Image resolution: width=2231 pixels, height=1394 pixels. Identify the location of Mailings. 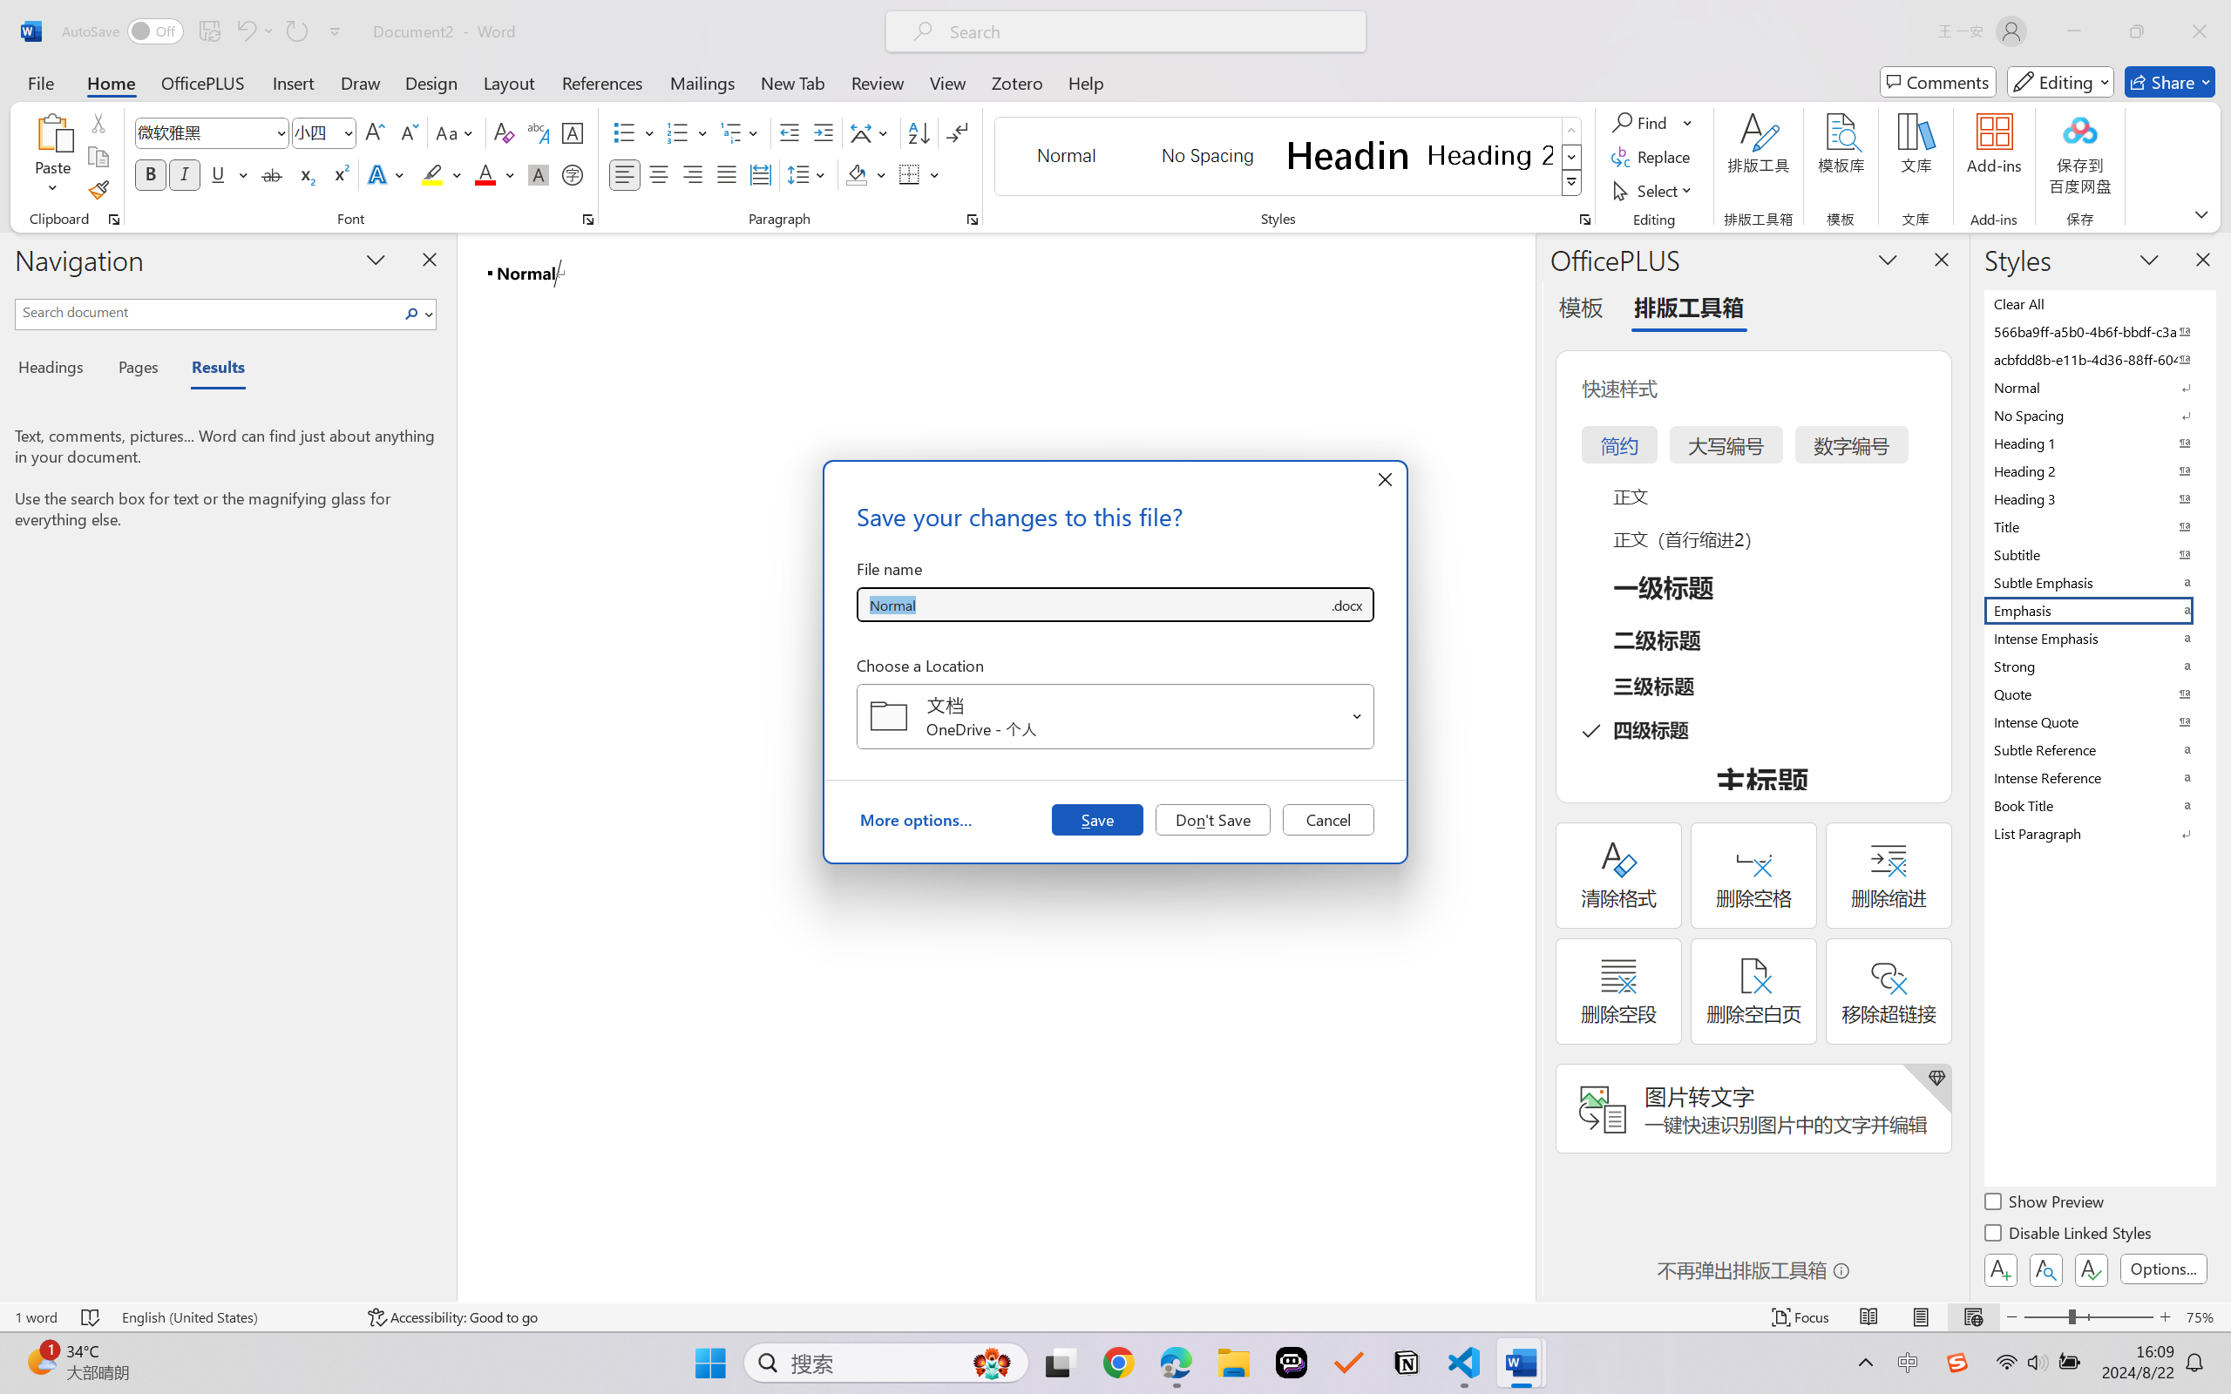
(702, 82).